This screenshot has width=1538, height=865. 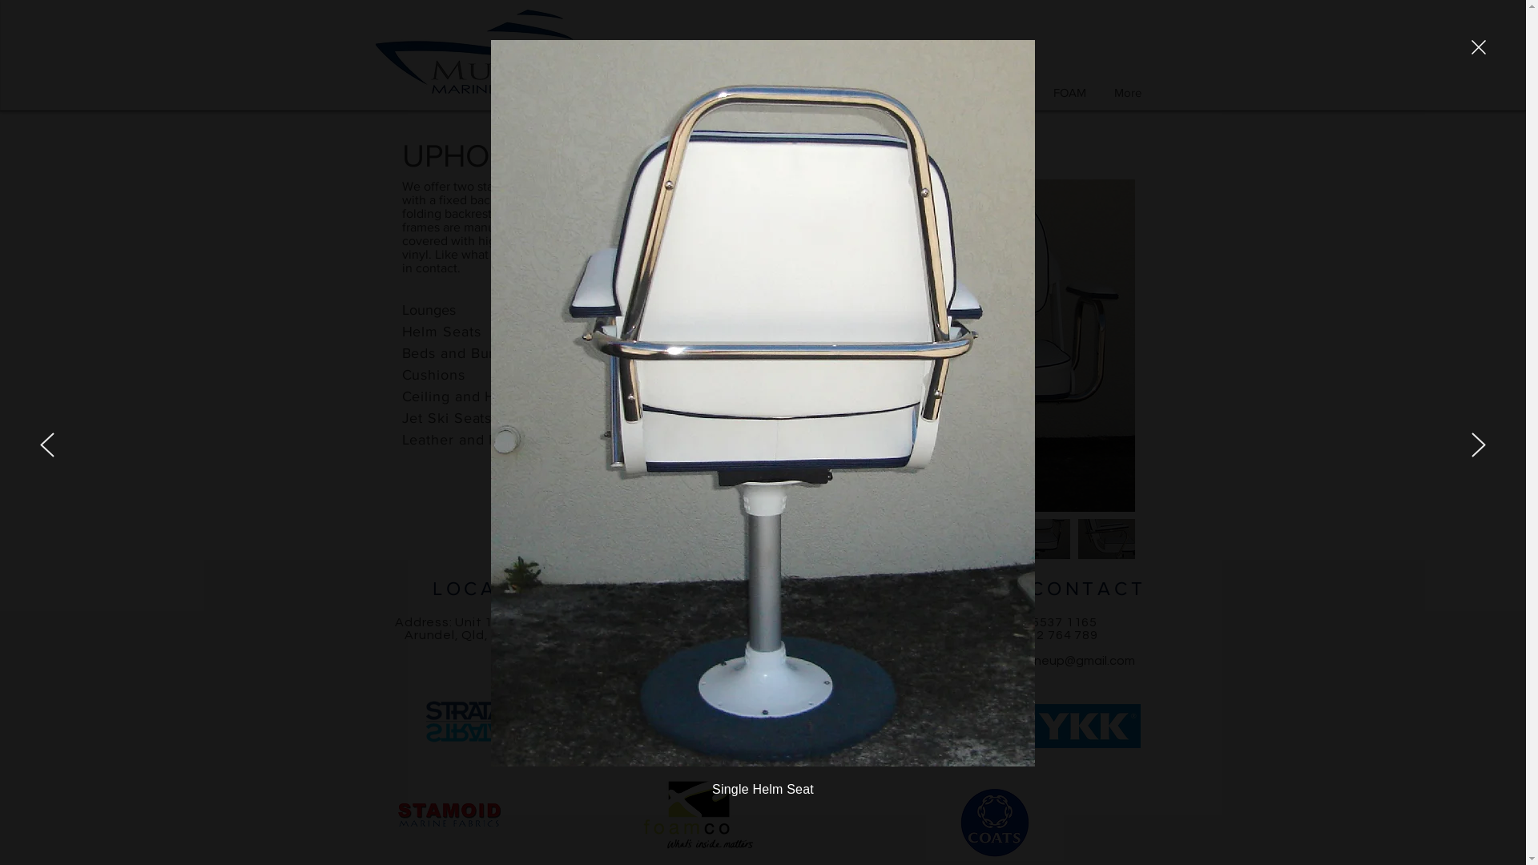 What do you see at coordinates (574, 253) in the screenshot?
I see `Click here` at bounding box center [574, 253].